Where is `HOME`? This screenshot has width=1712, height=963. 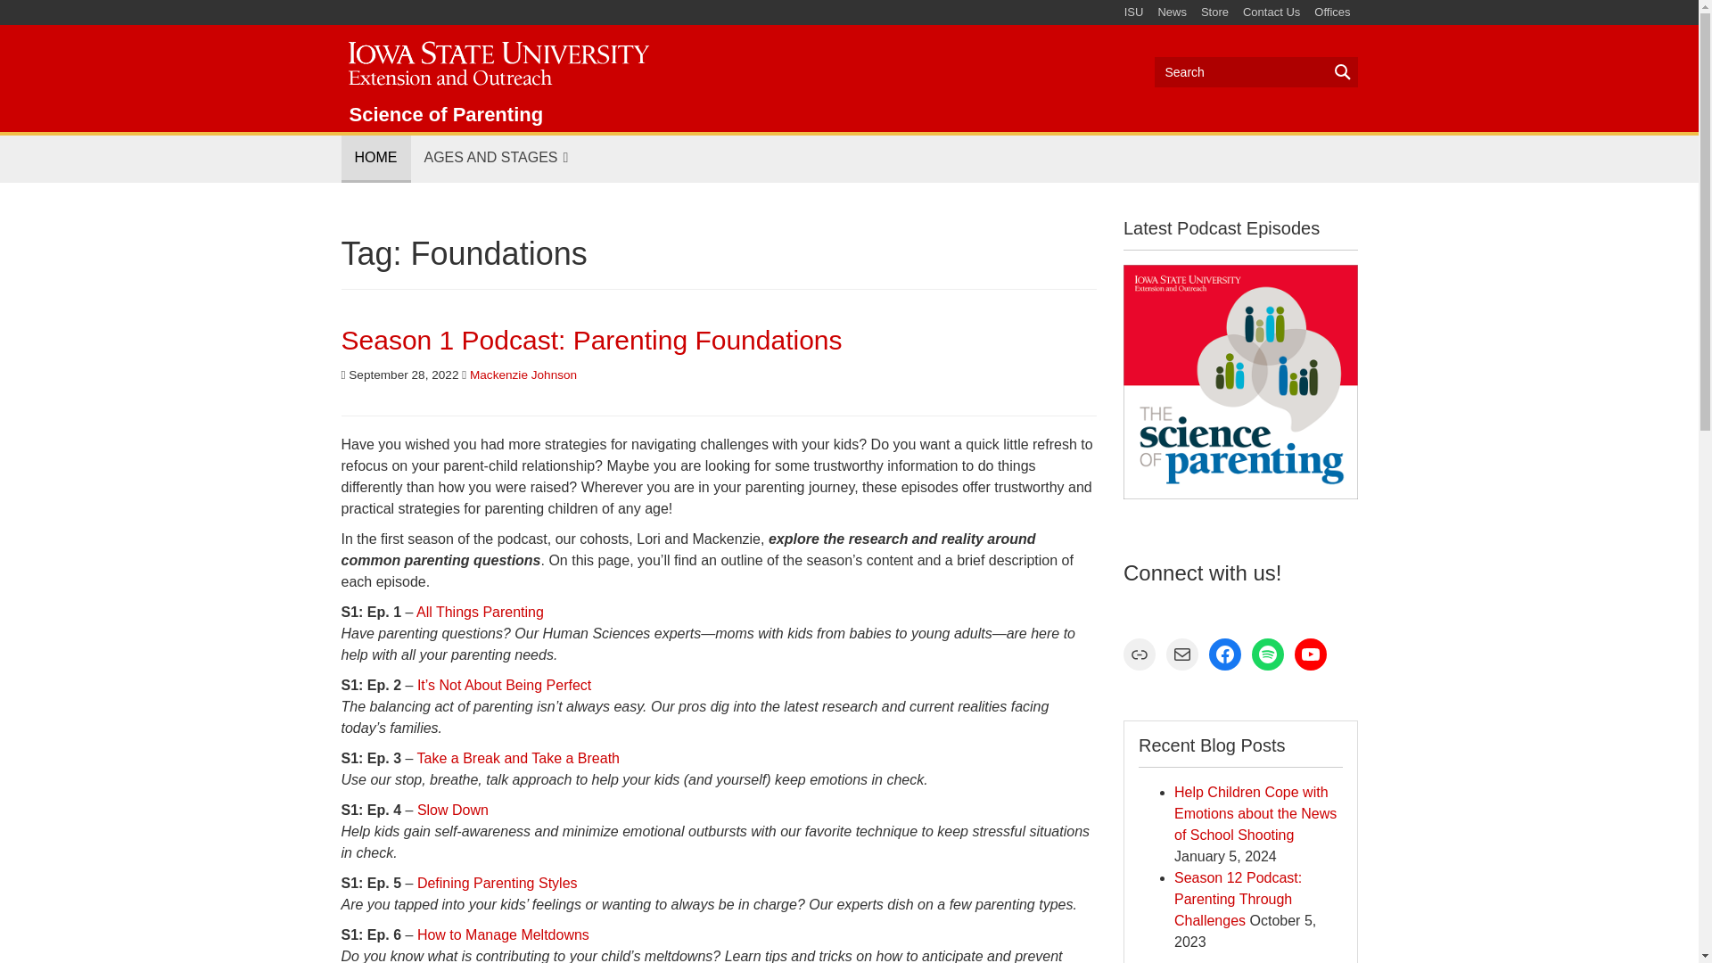
HOME is located at coordinates (375, 159).